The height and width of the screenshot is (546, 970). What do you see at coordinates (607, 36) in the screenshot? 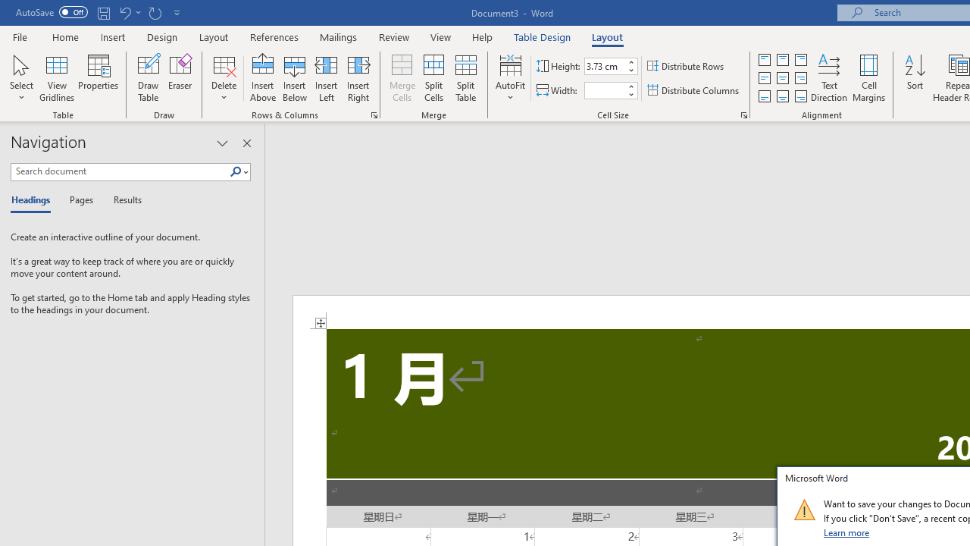
I see `Layout` at bounding box center [607, 36].